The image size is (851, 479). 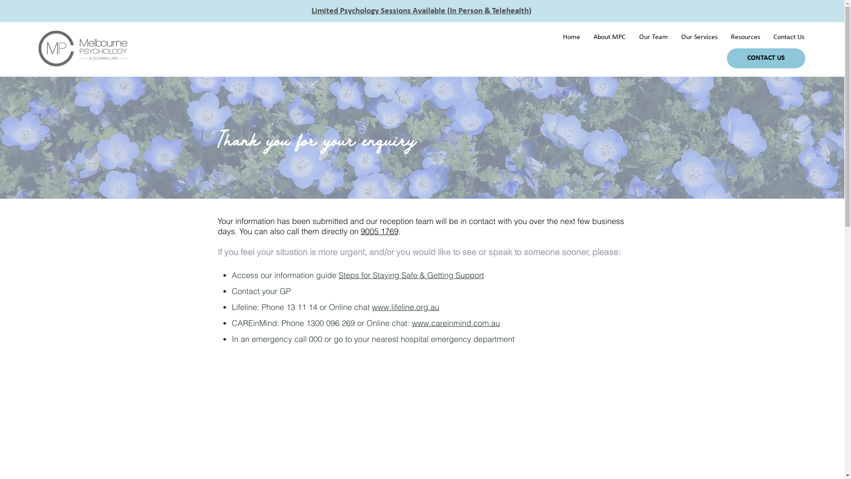 What do you see at coordinates (653, 37) in the screenshot?
I see `Our Team` at bounding box center [653, 37].